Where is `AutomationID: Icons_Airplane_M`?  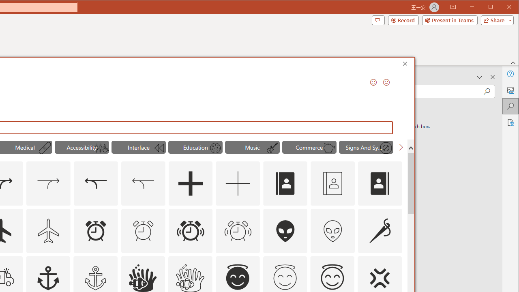
AutomationID: Icons_Airplane_M is located at coordinates (48, 230).